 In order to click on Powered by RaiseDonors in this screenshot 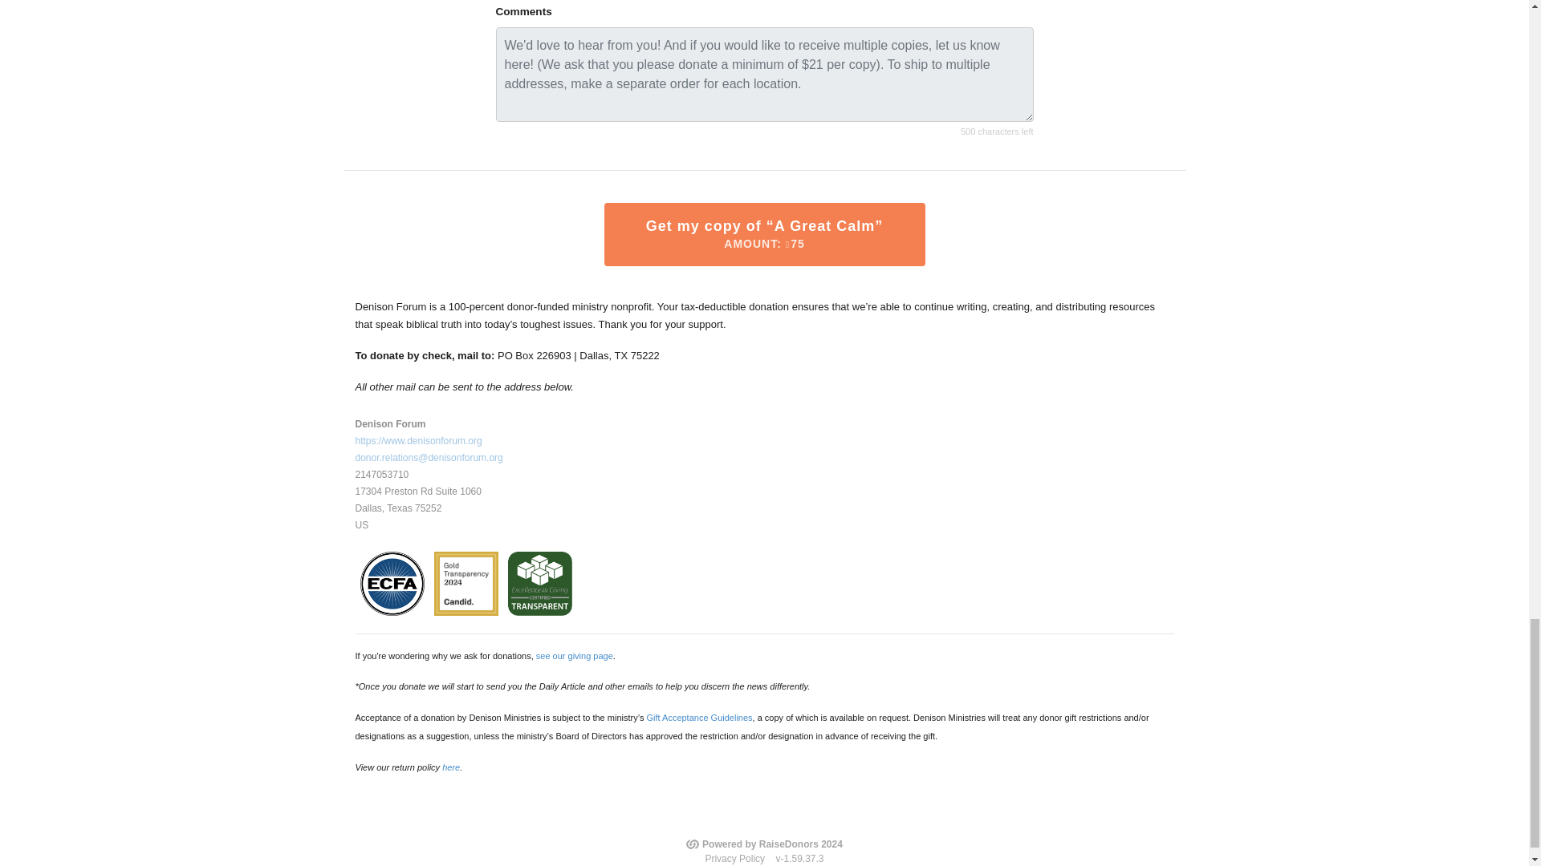, I will do `click(764, 844)`.